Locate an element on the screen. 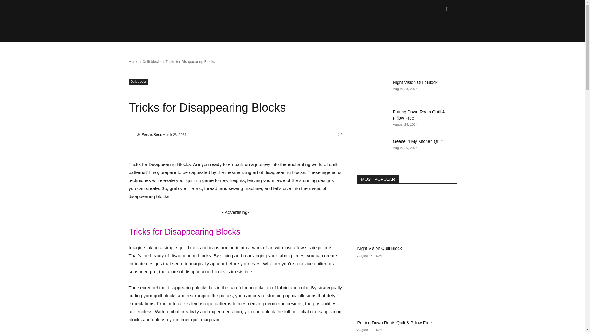 The height and width of the screenshot is (332, 590). Martha Ross is located at coordinates (151, 134).